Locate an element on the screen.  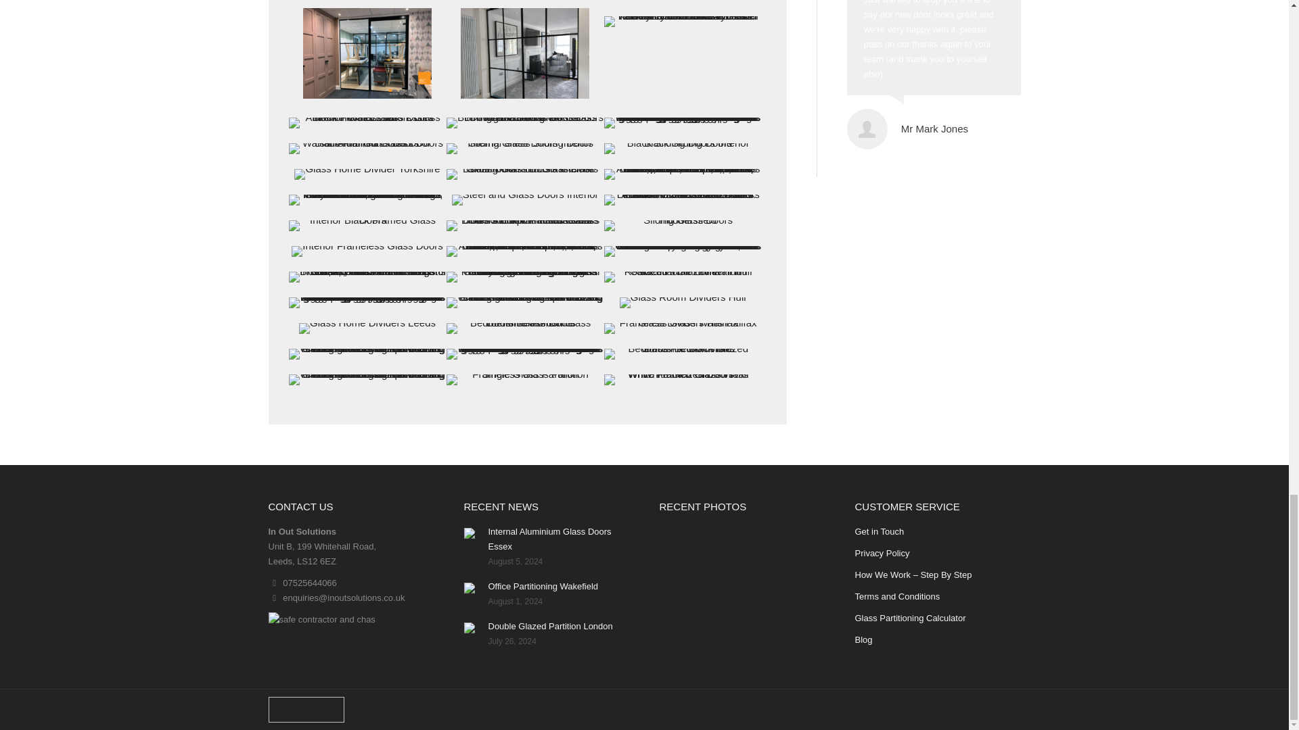
Interior Glass Doors Essex is located at coordinates (367, 123).